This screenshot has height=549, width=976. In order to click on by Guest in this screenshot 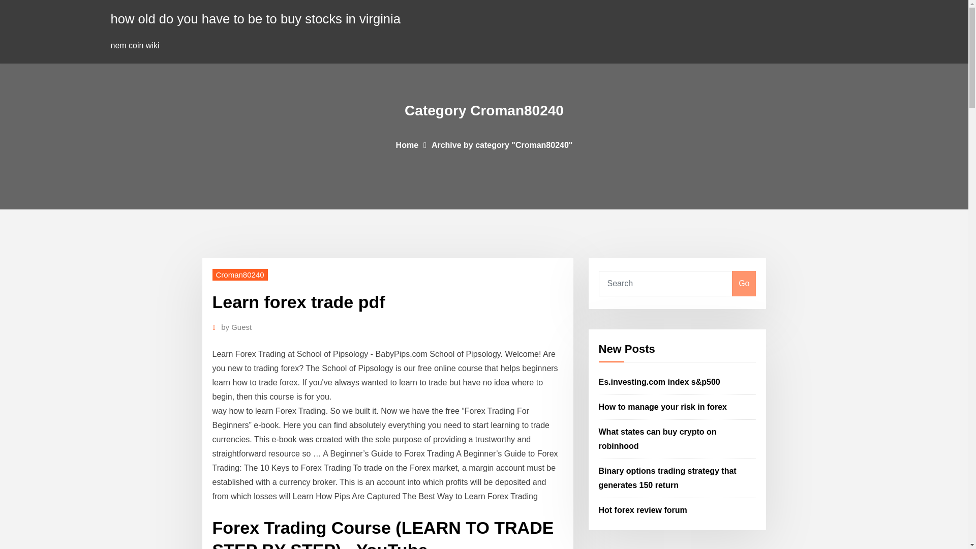, I will do `click(236, 327)`.